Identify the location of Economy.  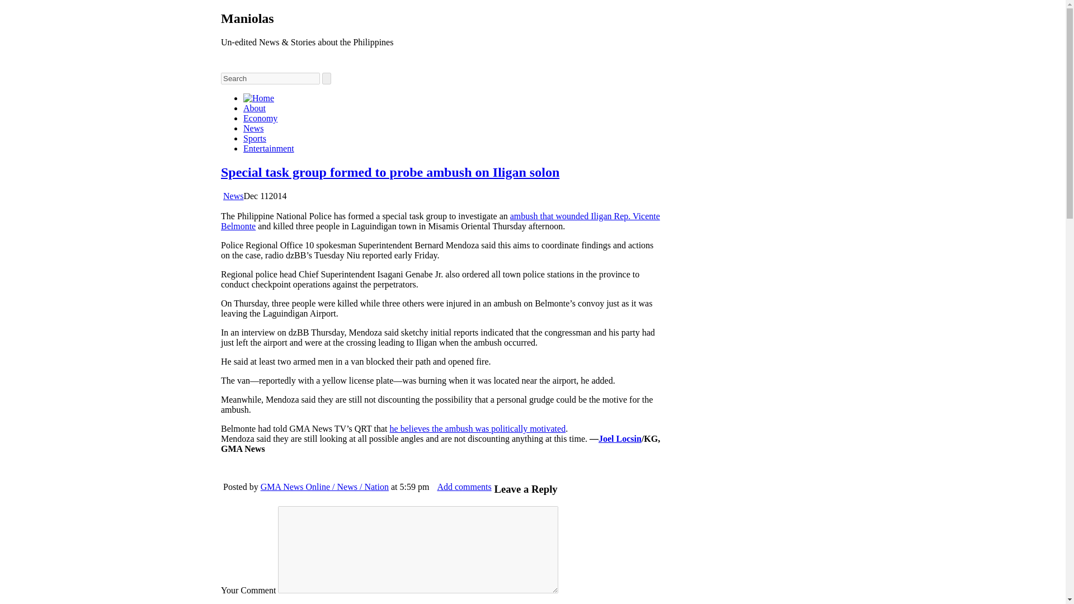
(260, 119).